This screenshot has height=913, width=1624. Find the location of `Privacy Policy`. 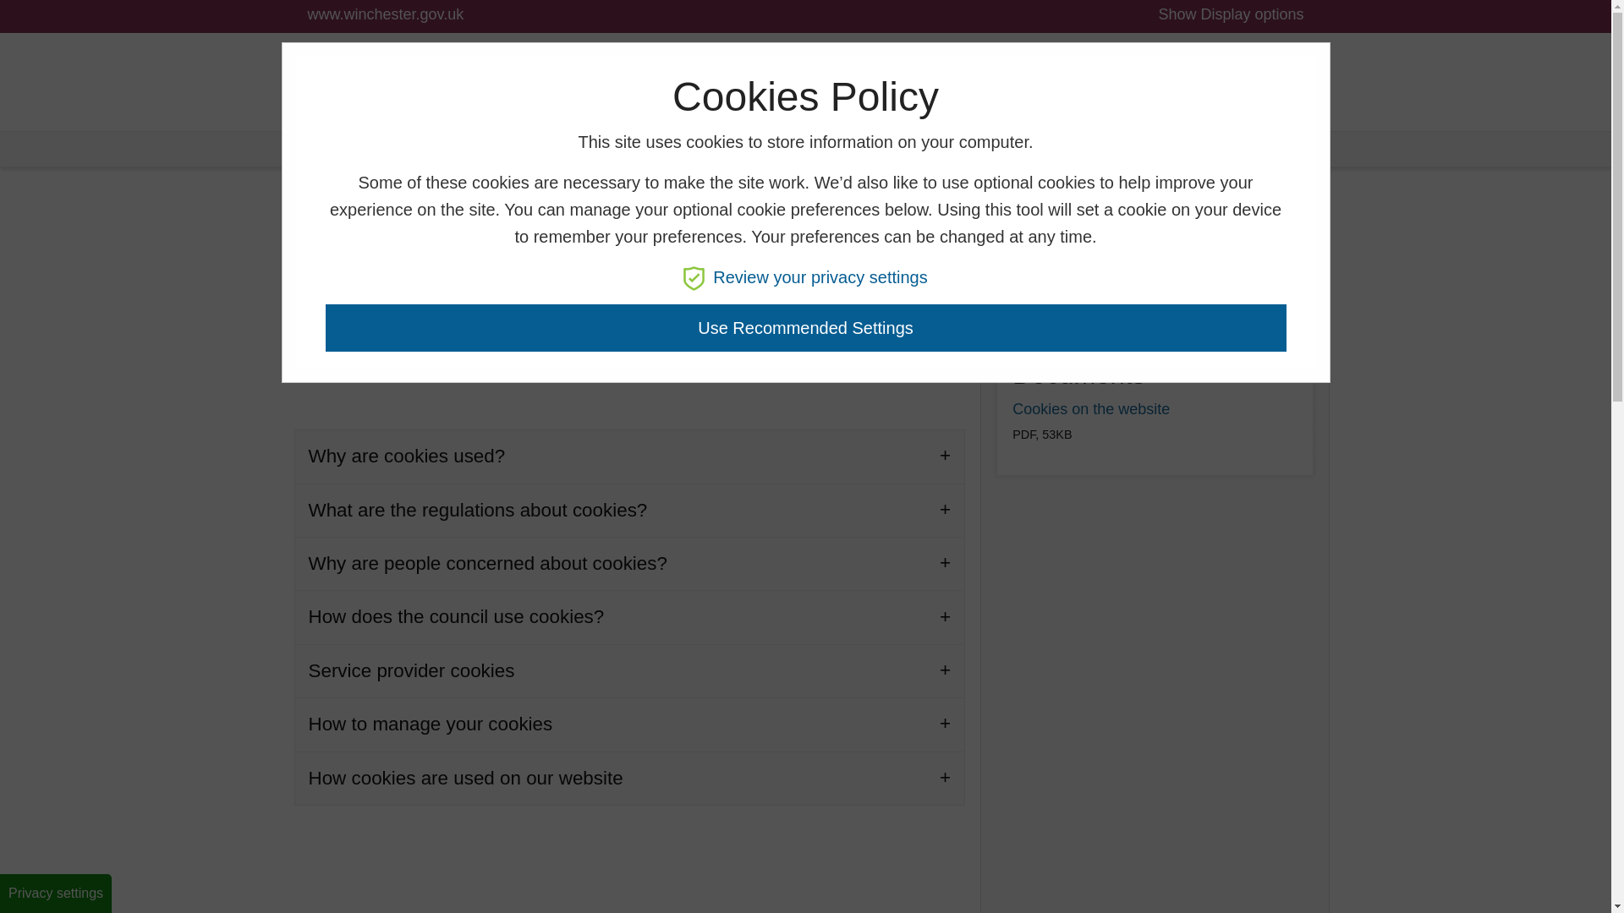

Privacy Policy is located at coordinates (1059, 249).